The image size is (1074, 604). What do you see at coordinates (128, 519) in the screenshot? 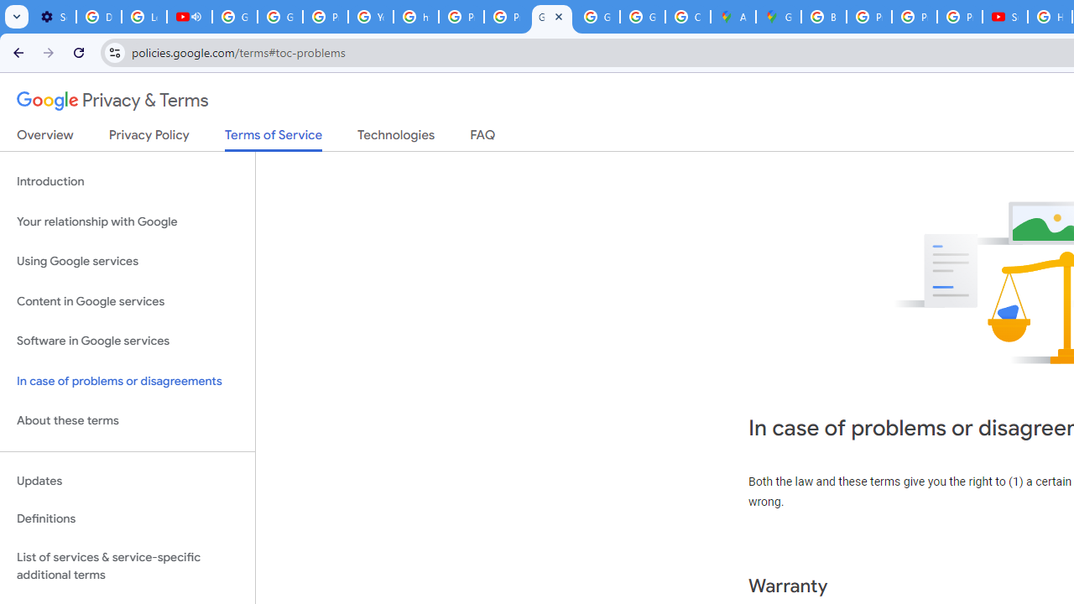
I see `Definitions` at bounding box center [128, 519].